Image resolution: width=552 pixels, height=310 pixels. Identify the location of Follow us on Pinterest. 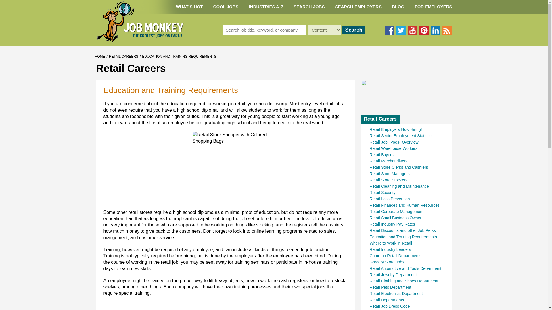
(423, 30).